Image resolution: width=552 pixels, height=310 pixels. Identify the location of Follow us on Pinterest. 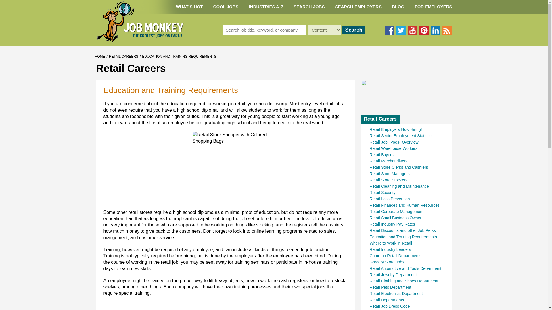
(423, 30).